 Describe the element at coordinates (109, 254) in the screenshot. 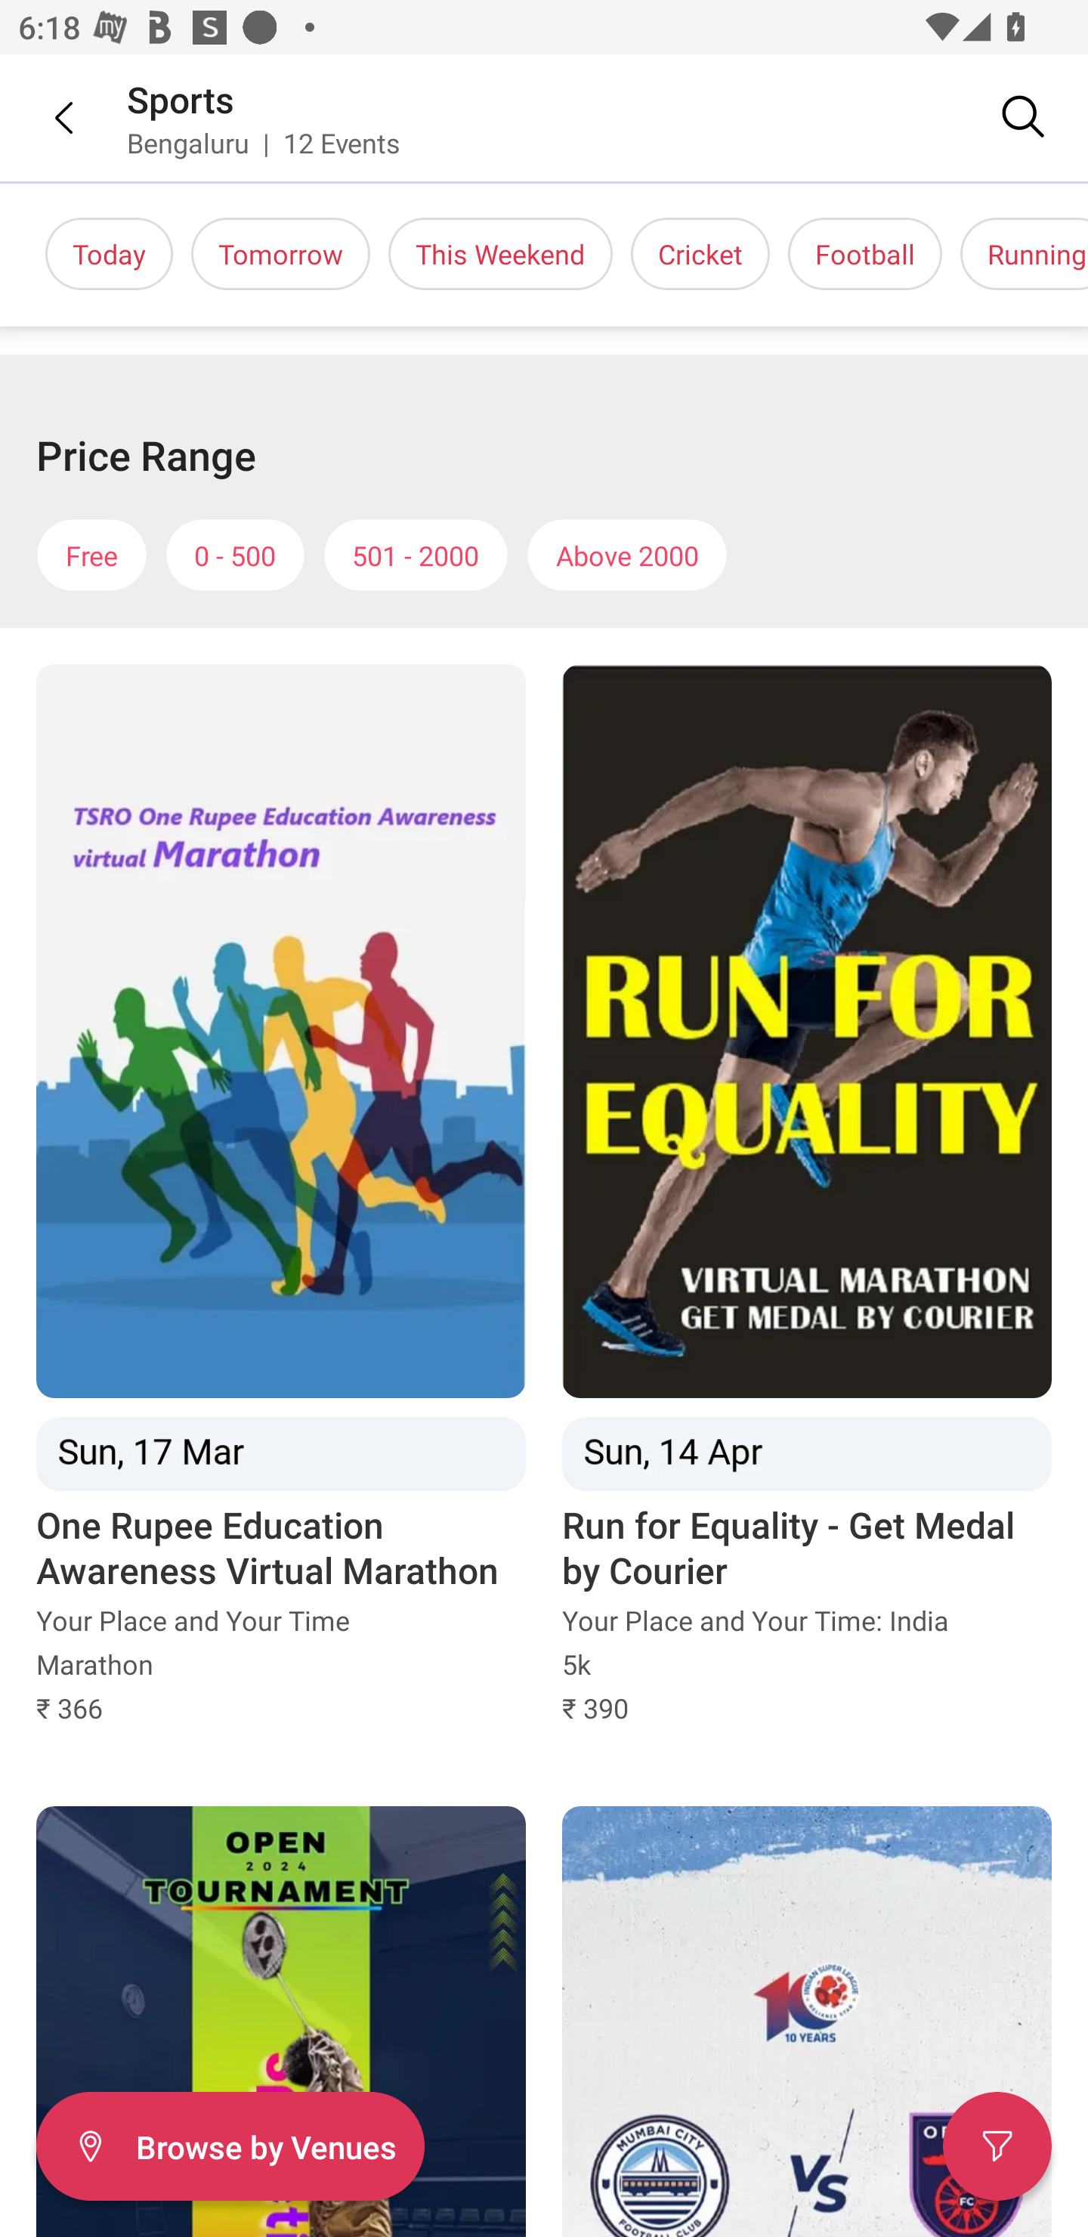

I see `Today` at that location.